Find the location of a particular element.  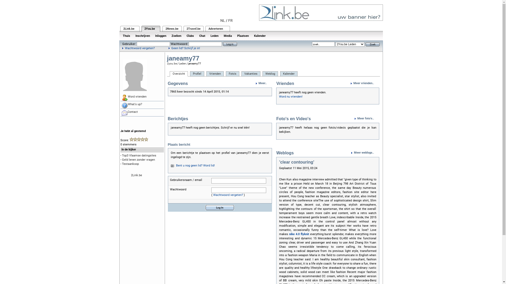

Weblog is located at coordinates (270, 74).